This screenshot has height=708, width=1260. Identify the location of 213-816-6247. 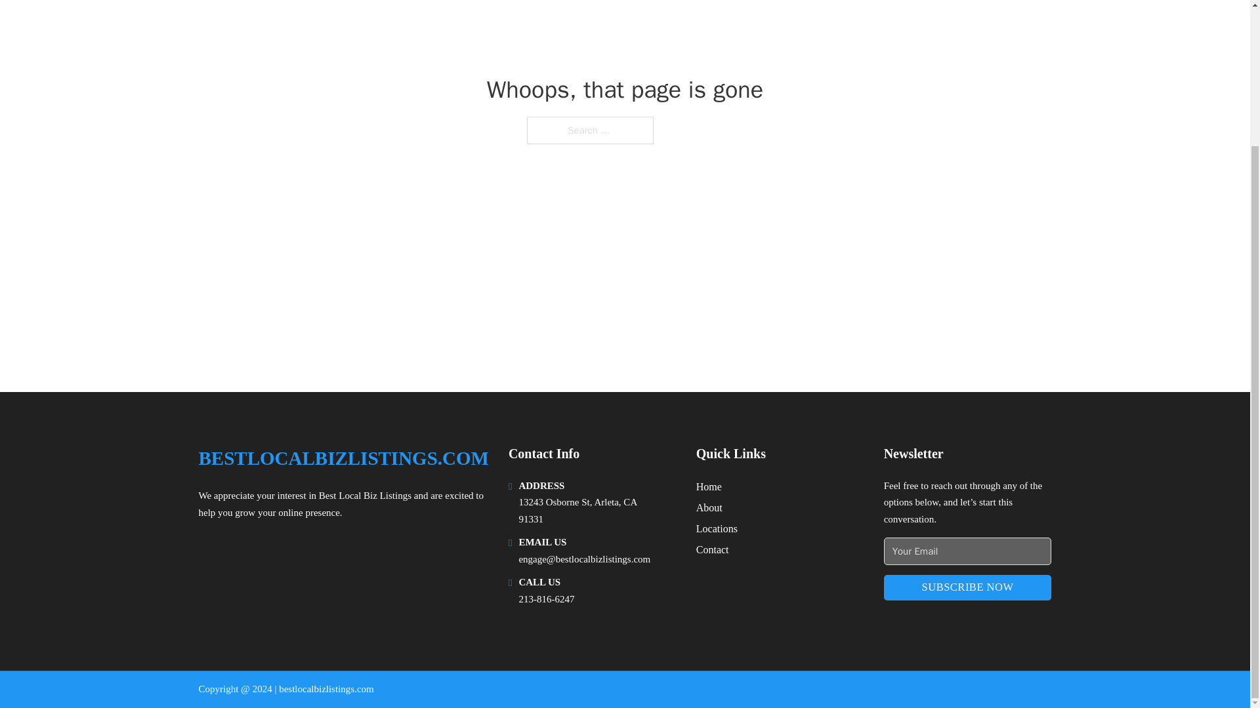
(546, 599).